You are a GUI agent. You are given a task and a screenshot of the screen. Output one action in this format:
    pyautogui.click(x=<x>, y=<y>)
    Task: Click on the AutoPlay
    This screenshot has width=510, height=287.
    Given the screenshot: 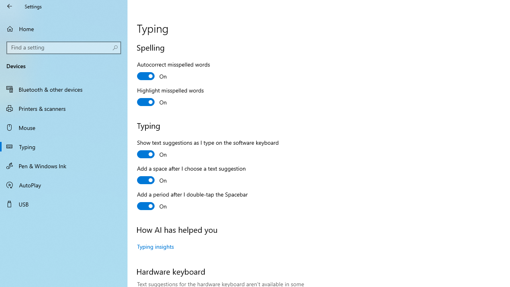 What is the action you would take?
    pyautogui.click(x=64, y=185)
    